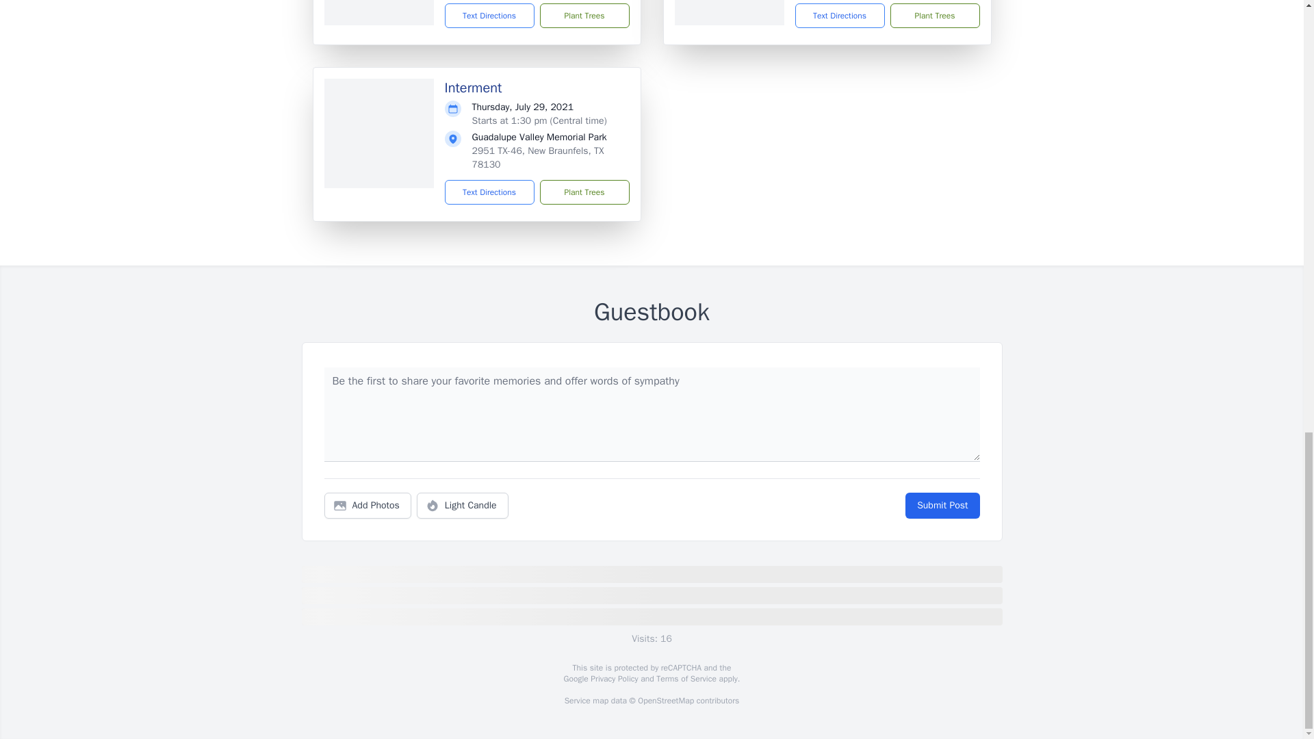 The height and width of the screenshot is (739, 1314). Describe the element at coordinates (933, 16) in the screenshot. I see `Plant Trees` at that location.